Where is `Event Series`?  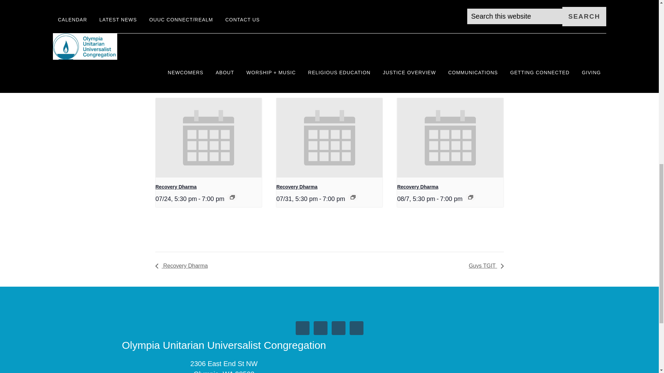 Event Series is located at coordinates (232, 197).